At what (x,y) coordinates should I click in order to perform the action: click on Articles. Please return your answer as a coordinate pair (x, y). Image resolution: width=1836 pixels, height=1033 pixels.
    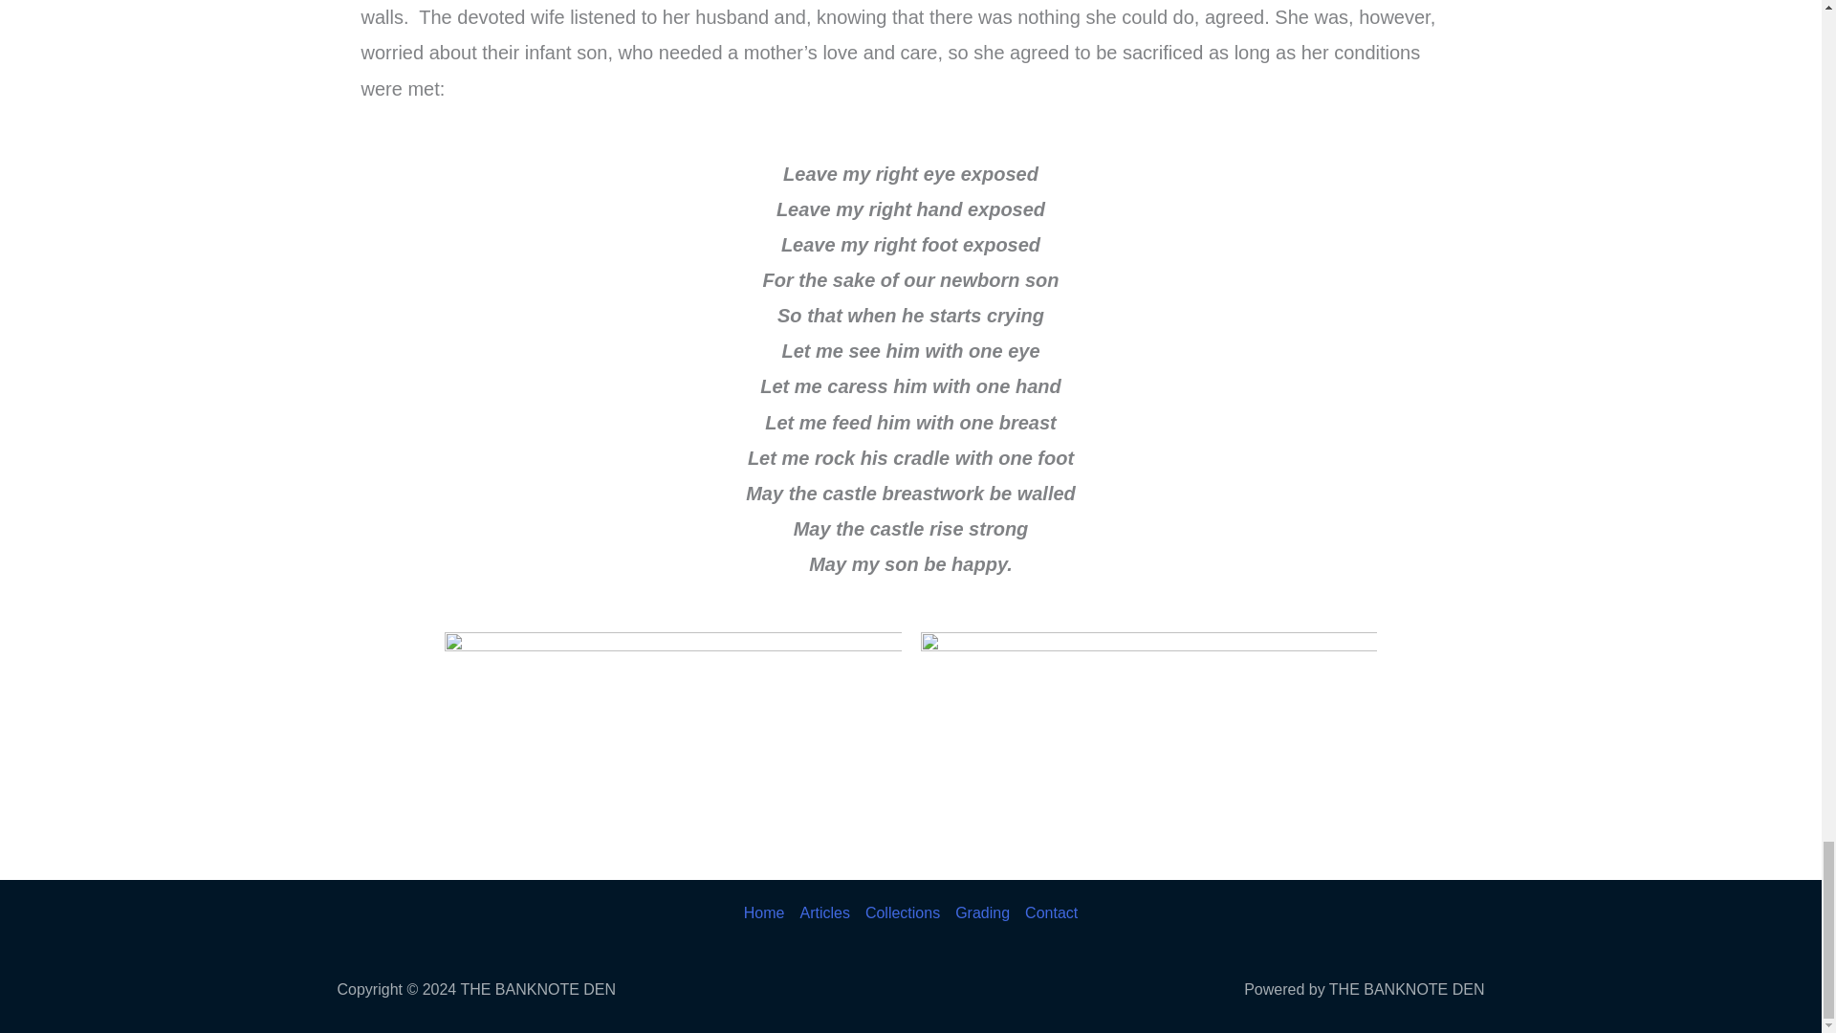
    Looking at the image, I should click on (824, 912).